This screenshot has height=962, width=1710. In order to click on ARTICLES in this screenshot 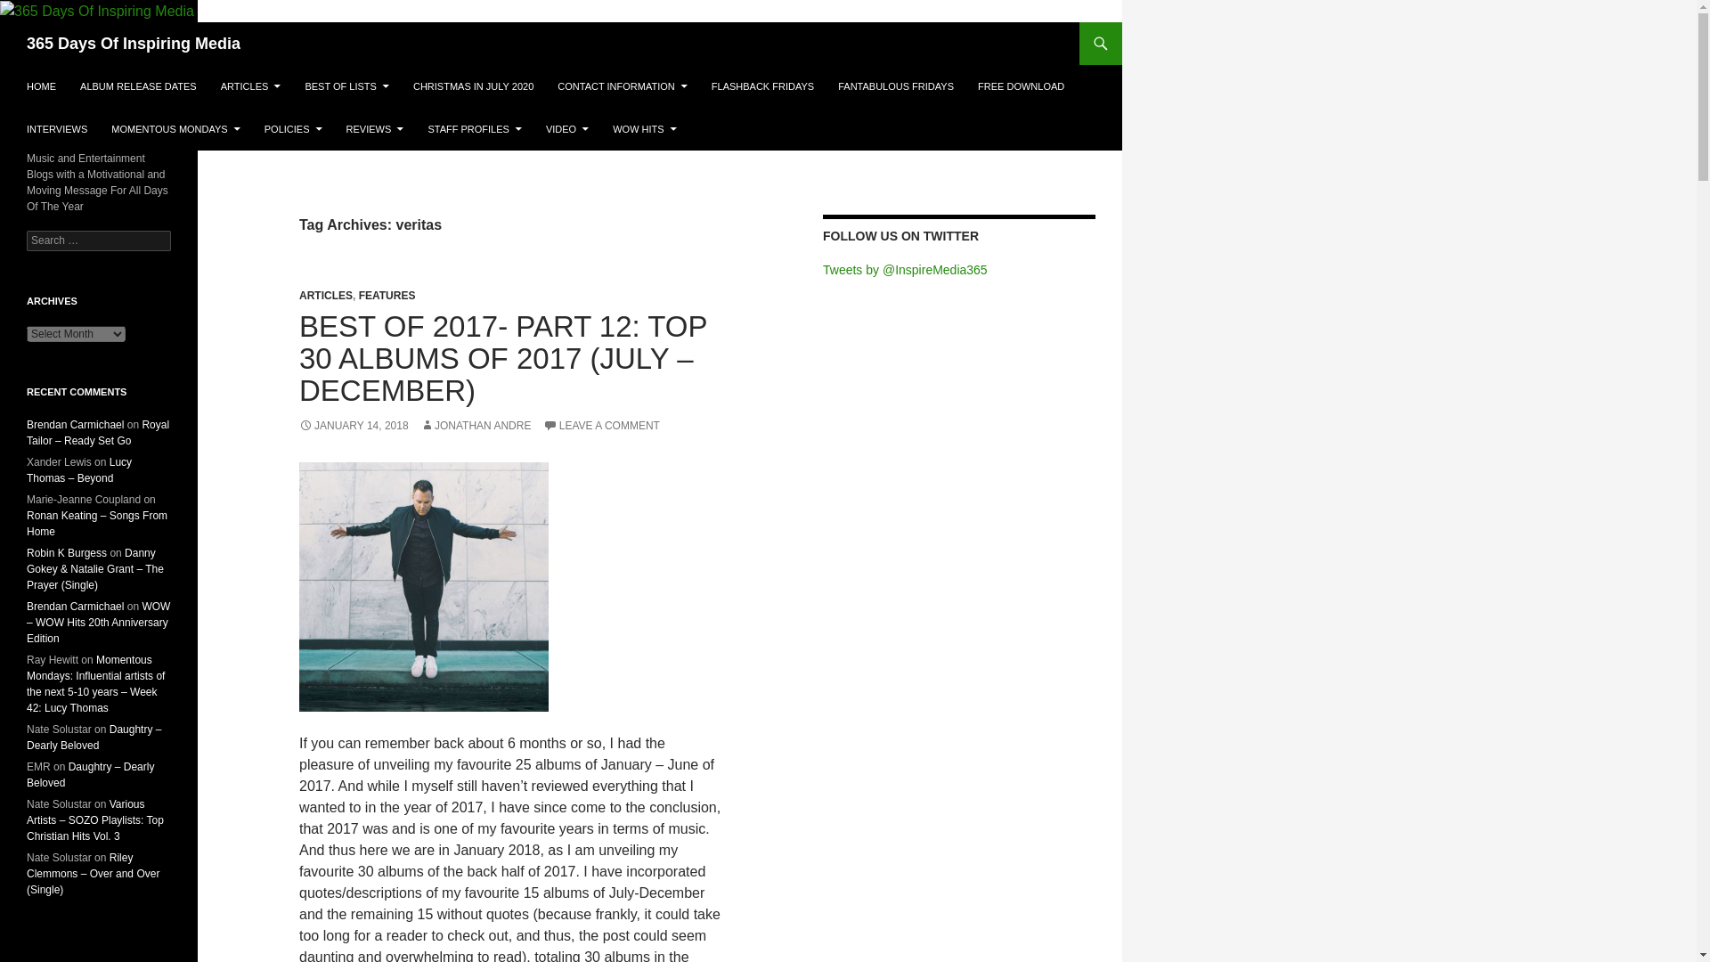, I will do `click(251, 86)`.